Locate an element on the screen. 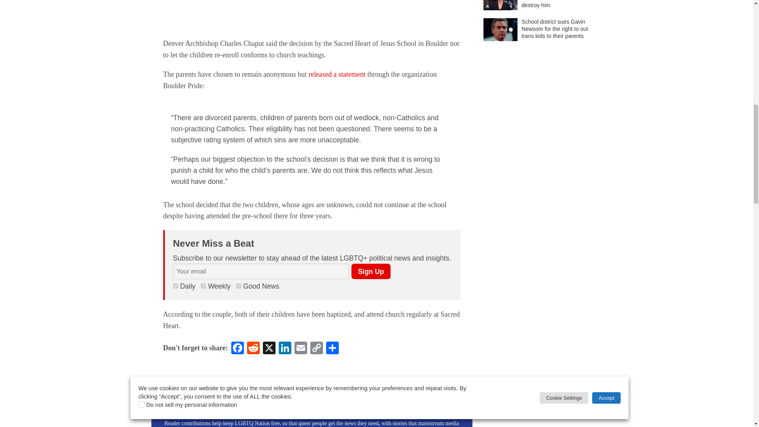 This screenshot has height=427, width=759. Reddit is located at coordinates (253, 349).